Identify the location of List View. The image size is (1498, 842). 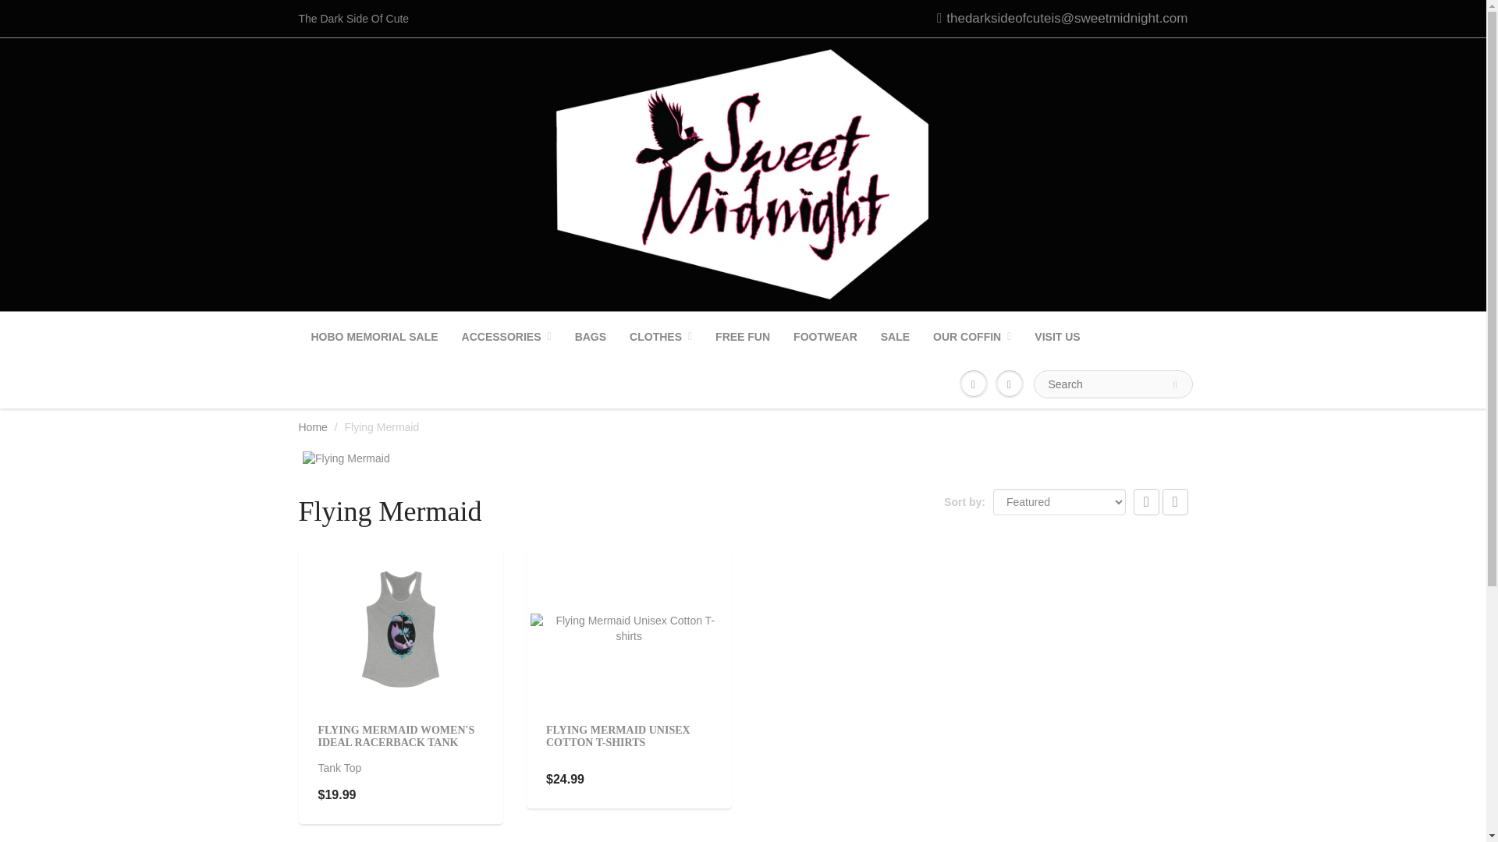
(1175, 502).